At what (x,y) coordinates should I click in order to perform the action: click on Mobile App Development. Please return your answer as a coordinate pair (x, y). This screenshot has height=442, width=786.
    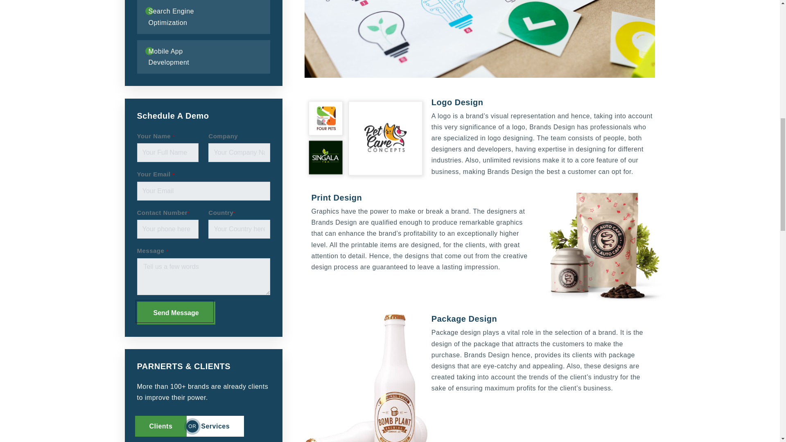
    Looking at the image, I should click on (186, 57).